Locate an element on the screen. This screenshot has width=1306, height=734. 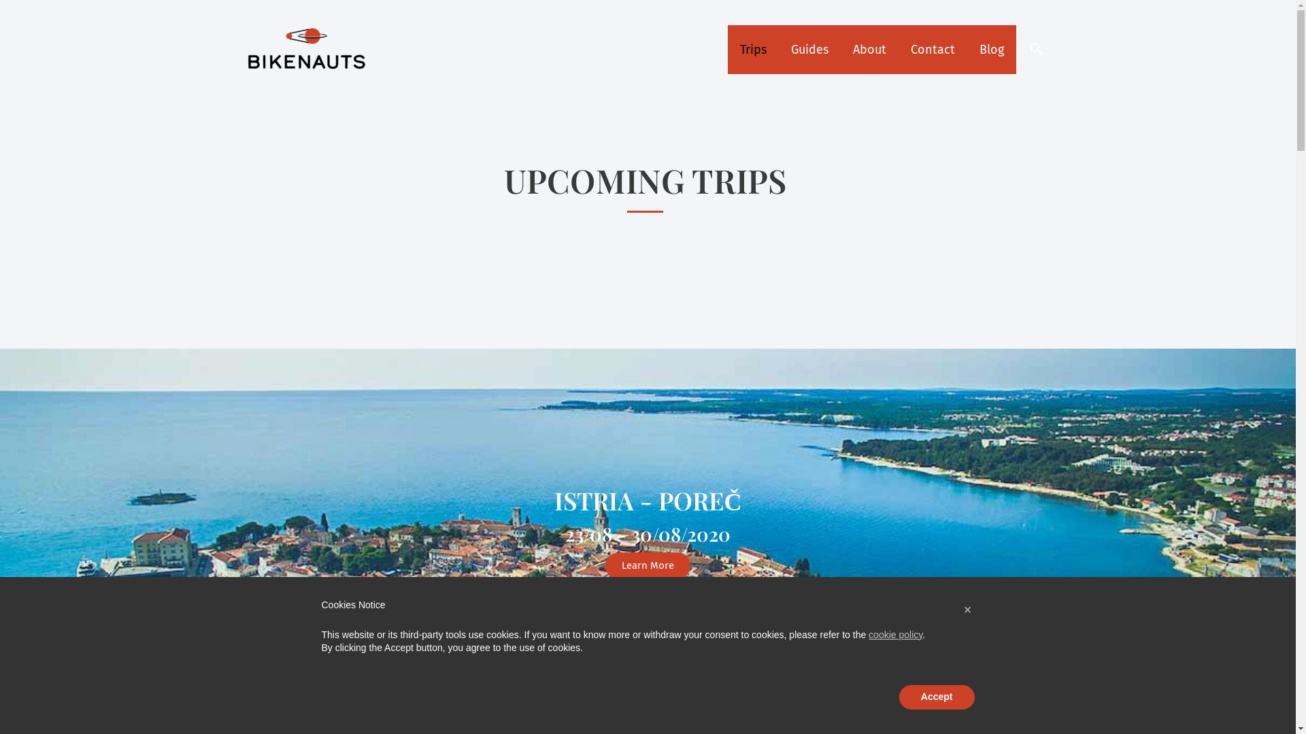
Guides is located at coordinates (809, 50).